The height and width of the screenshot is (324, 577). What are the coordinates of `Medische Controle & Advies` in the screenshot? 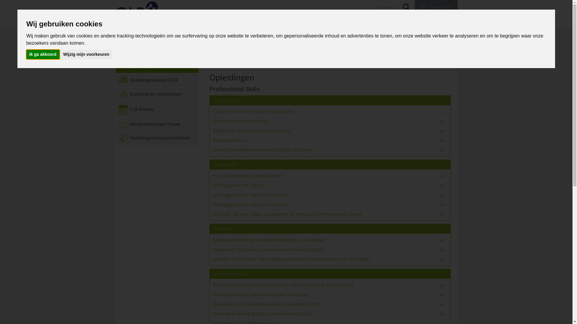 It's located at (384, 36).